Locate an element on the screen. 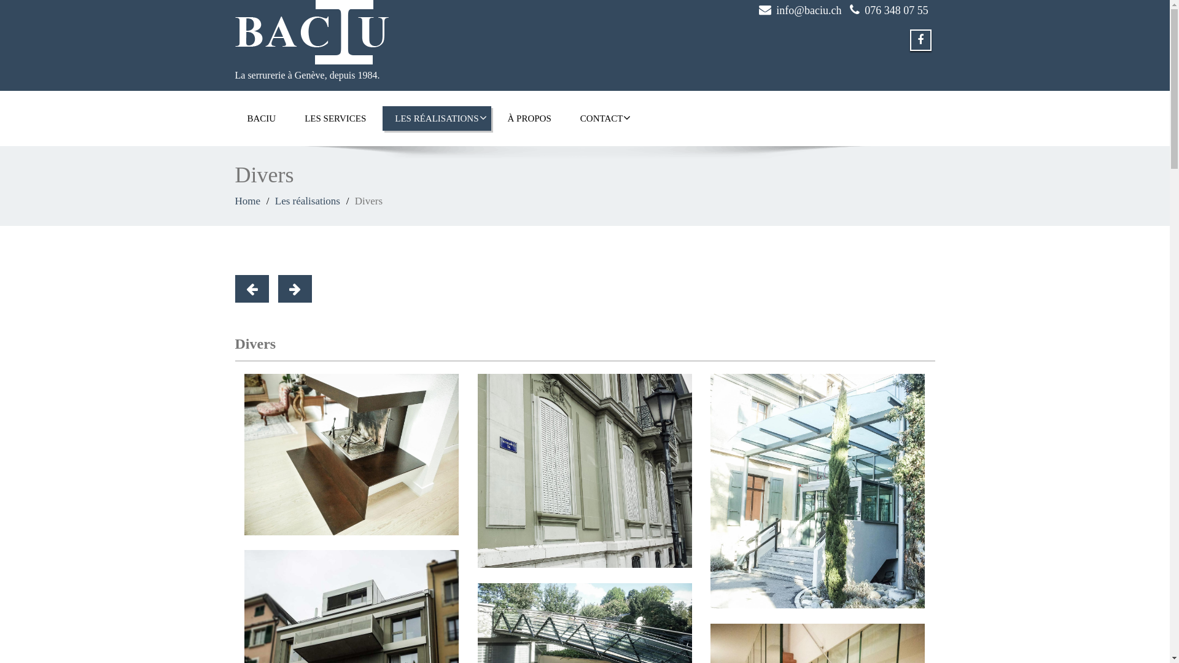 The height and width of the screenshot is (663, 1179). 076 348 07 55 is located at coordinates (897, 10).